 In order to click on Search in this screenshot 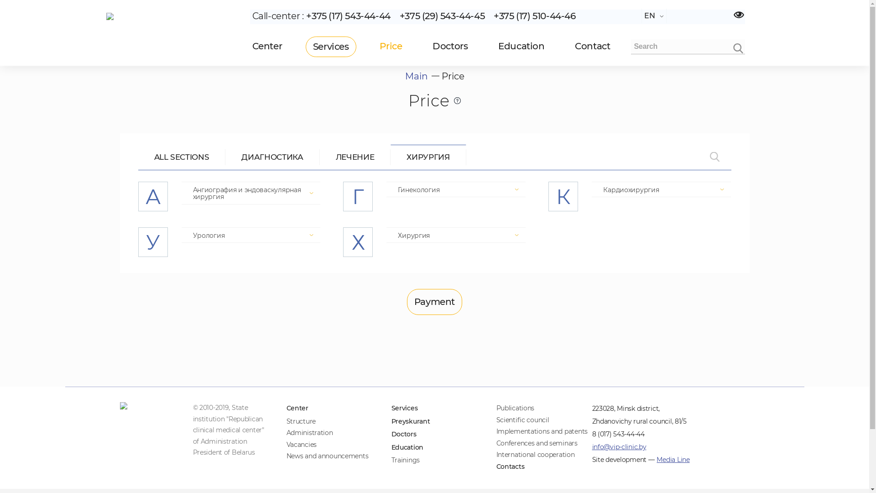, I will do `click(738, 48)`.